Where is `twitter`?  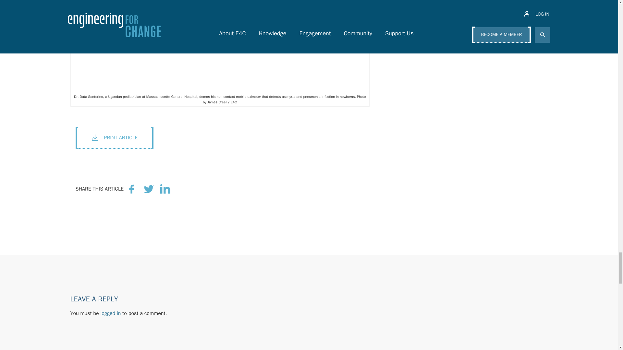
twitter is located at coordinates (149, 189).